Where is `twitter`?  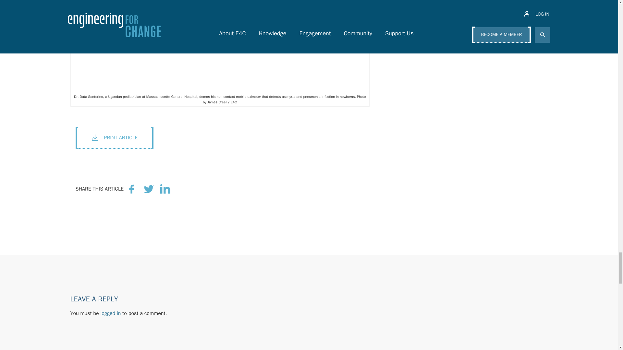
twitter is located at coordinates (149, 189).